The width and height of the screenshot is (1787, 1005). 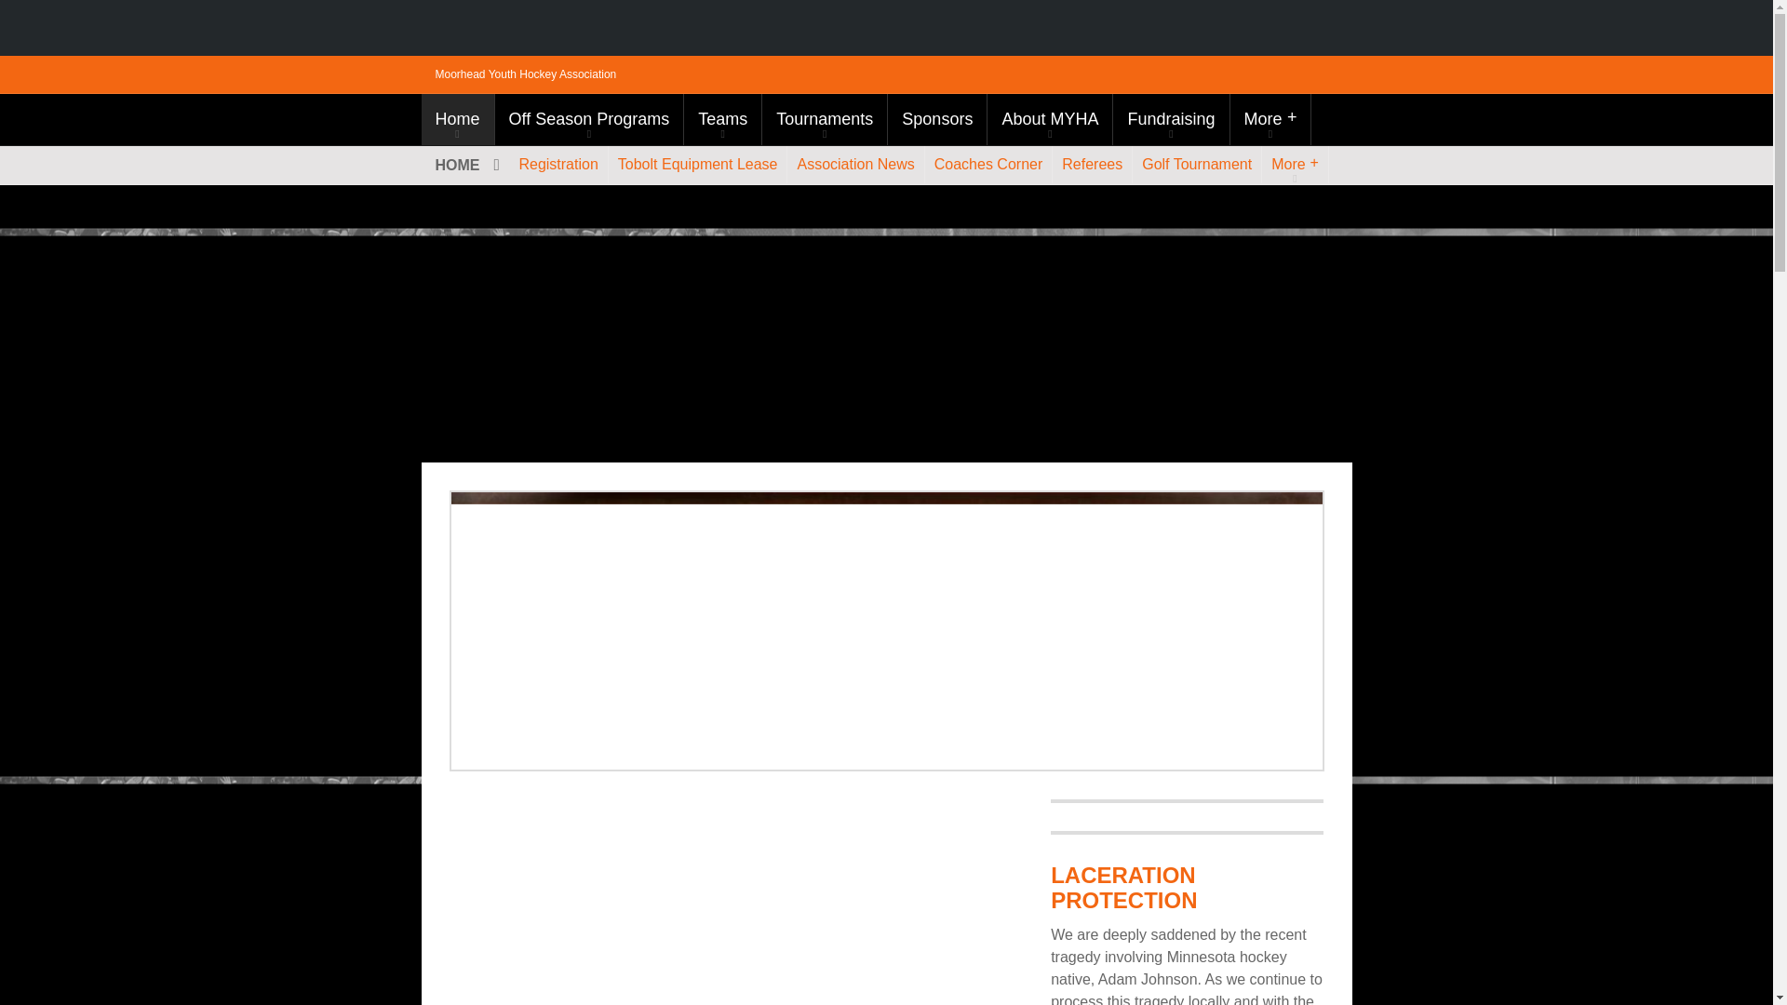 What do you see at coordinates (722, 119) in the screenshot?
I see `Teams` at bounding box center [722, 119].